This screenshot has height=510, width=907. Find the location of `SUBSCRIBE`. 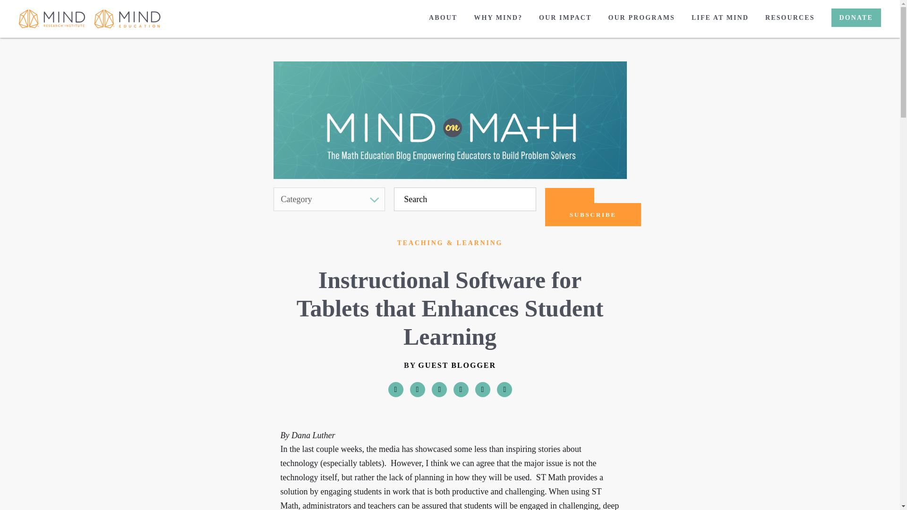

SUBSCRIBE is located at coordinates (593, 214).